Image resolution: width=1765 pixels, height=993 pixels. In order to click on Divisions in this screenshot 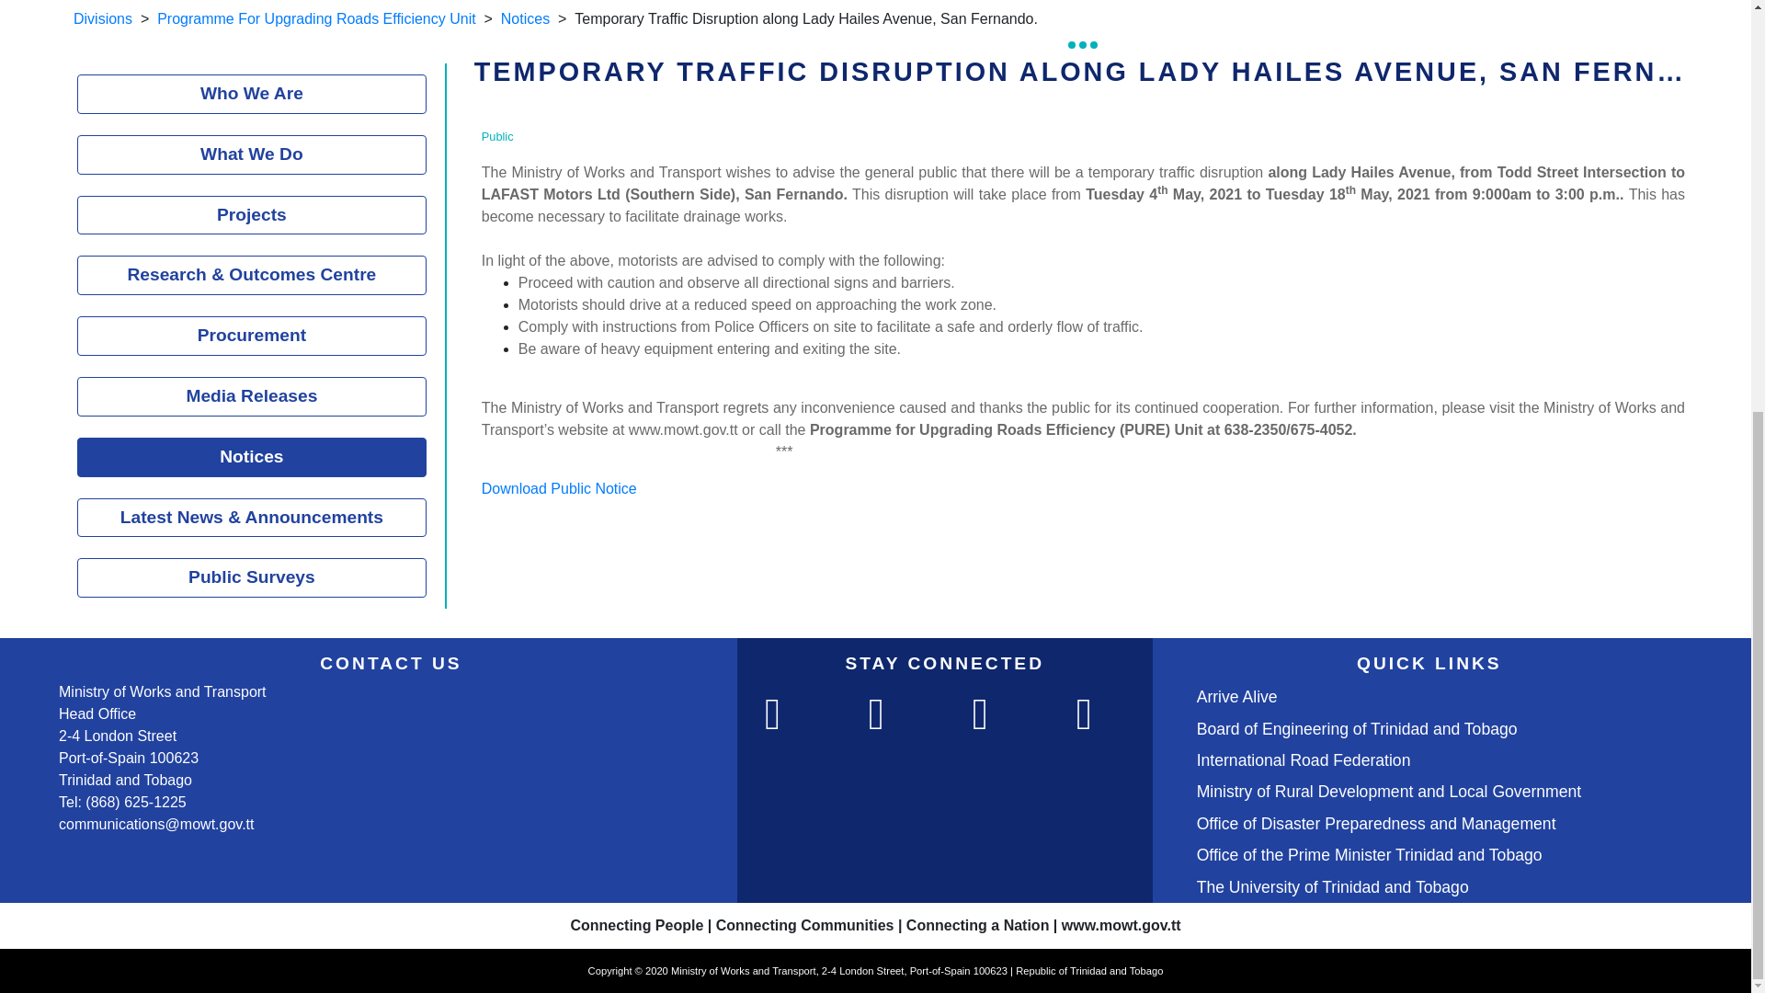, I will do `click(103, 18)`.